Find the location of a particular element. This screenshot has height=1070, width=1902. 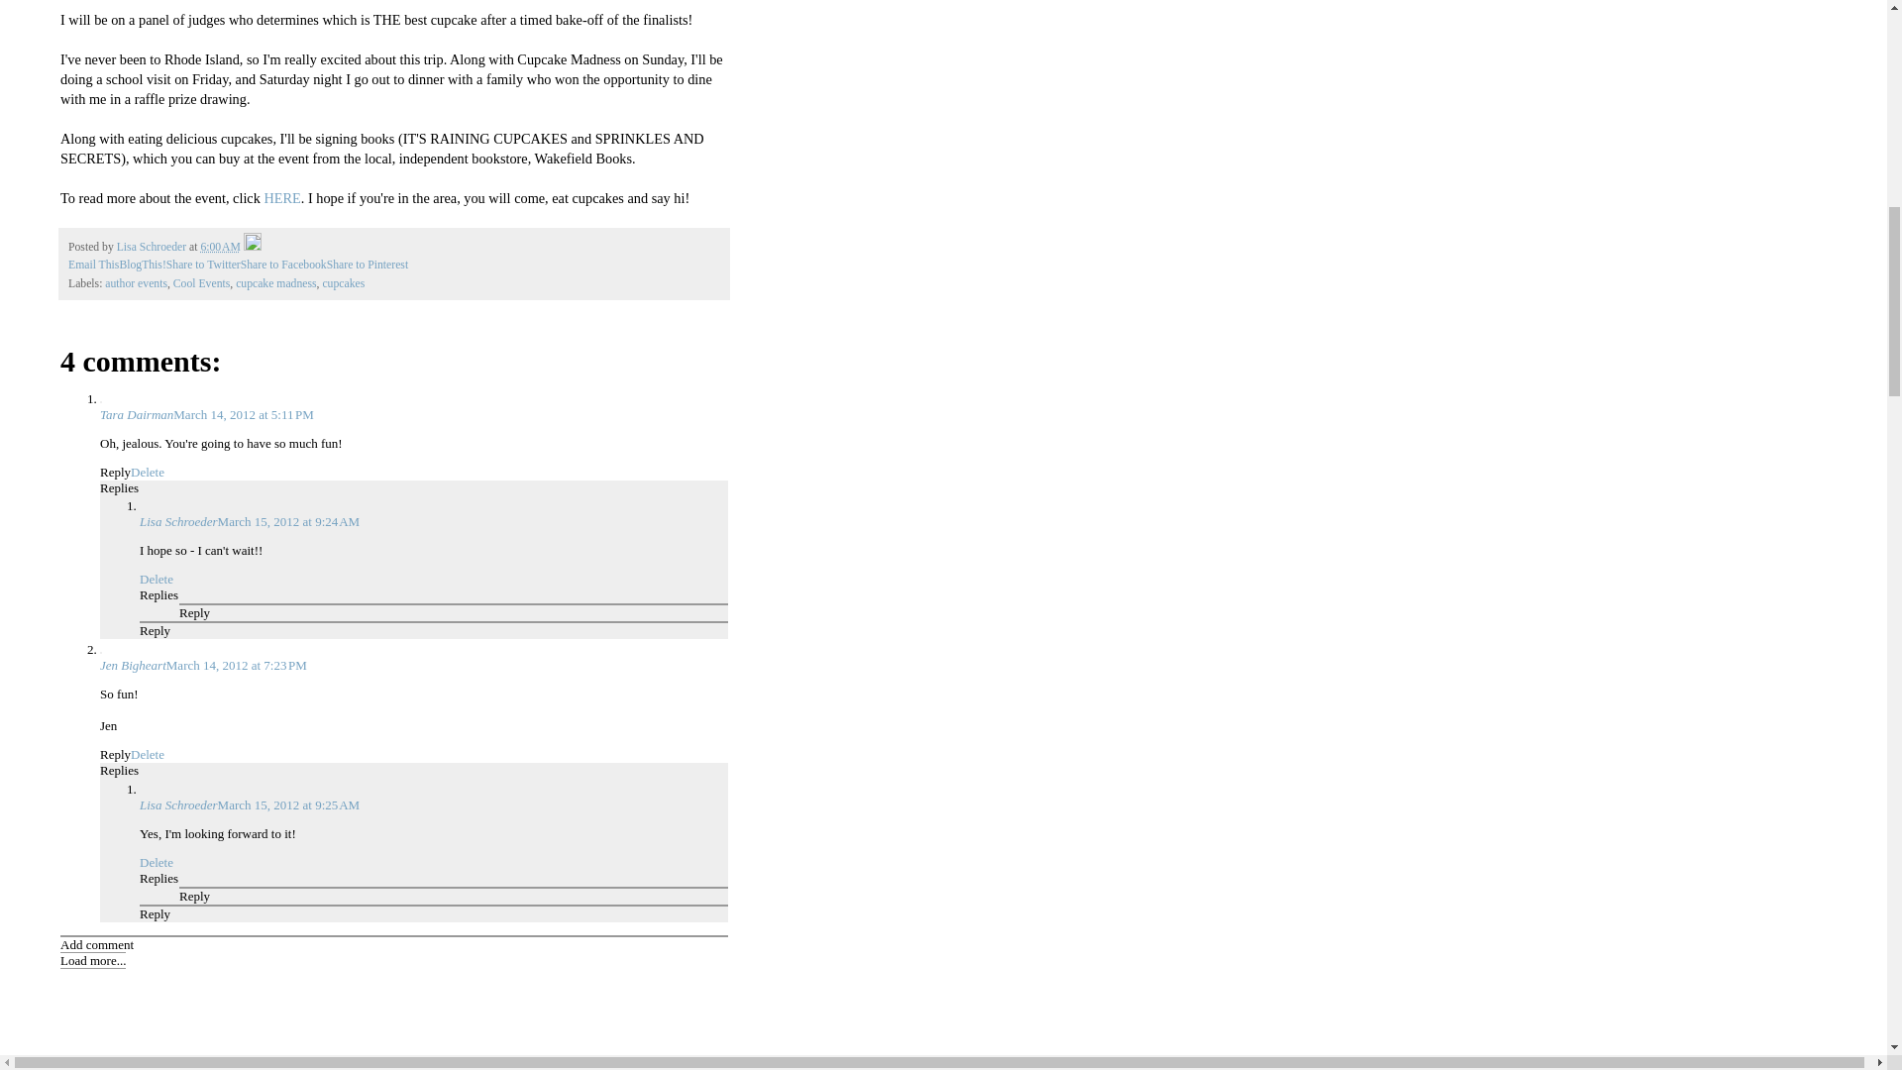

Tara Dairman is located at coordinates (137, 414).